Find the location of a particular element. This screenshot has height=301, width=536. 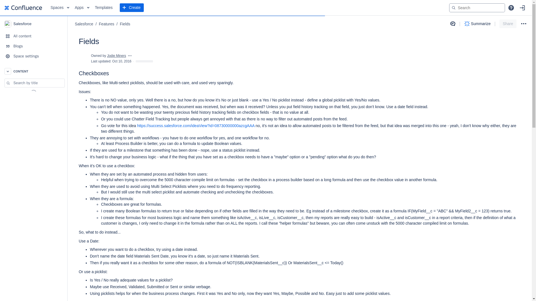

Templates is located at coordinates (104, 8).